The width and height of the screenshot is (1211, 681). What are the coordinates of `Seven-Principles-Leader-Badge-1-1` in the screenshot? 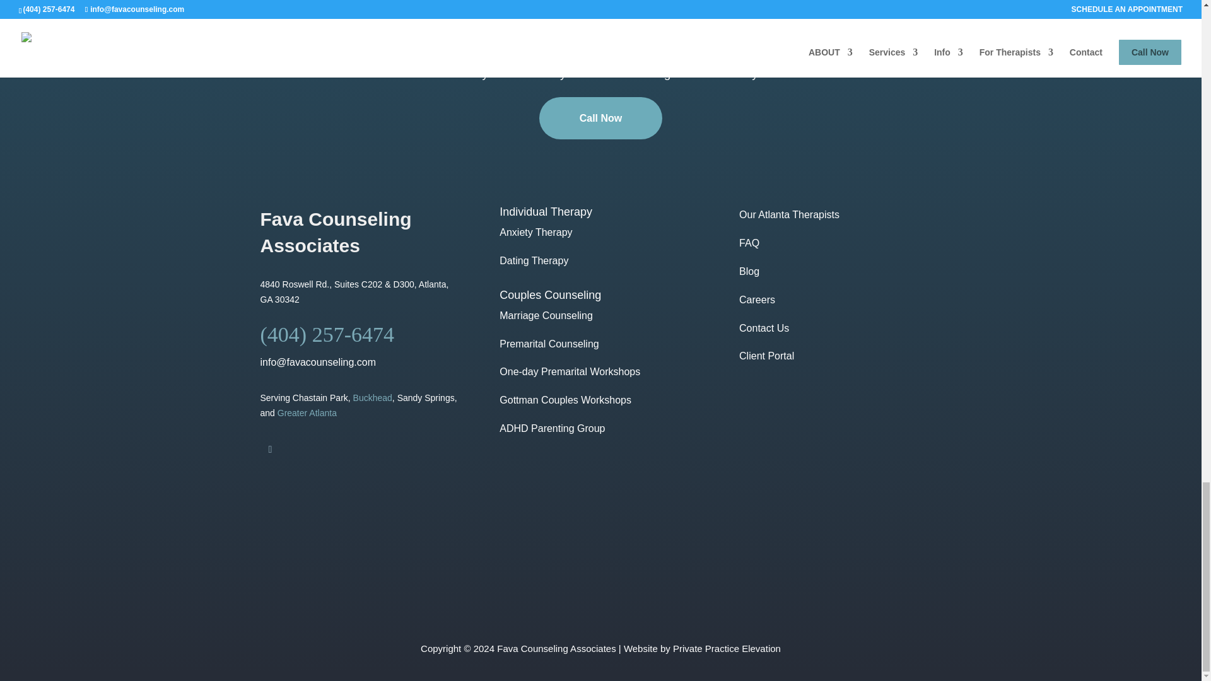 It's located at (870, 552).